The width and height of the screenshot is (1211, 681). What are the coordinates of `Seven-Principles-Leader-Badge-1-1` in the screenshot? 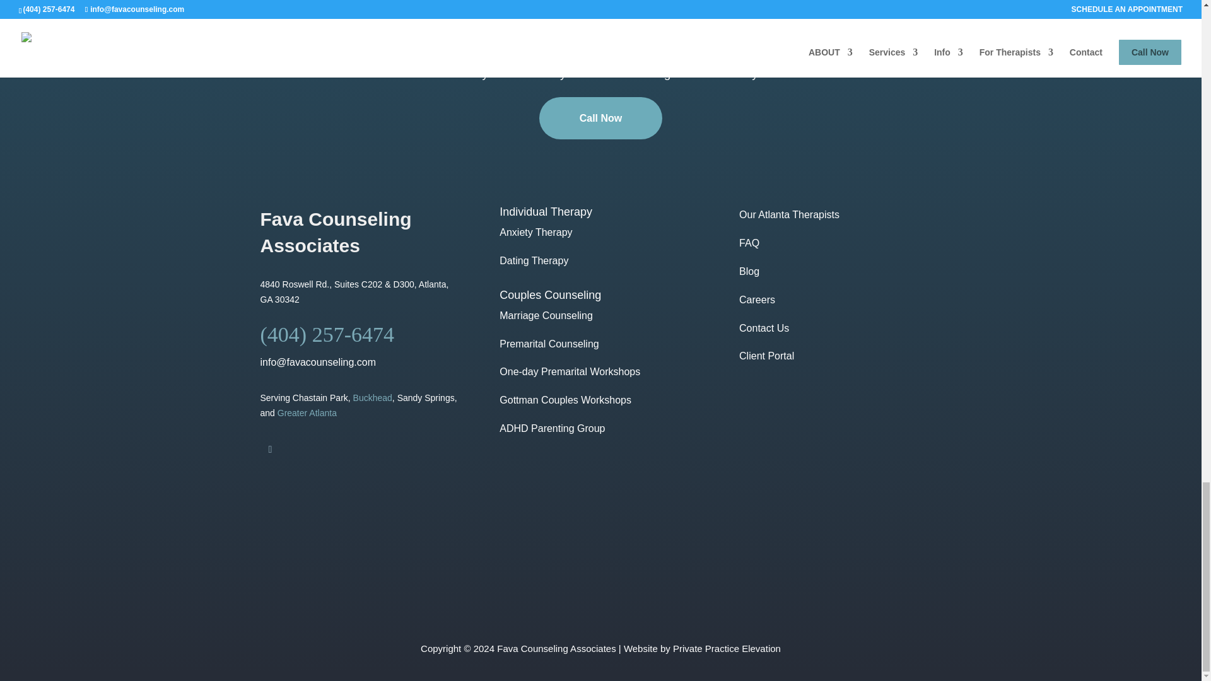 It's located at (870, 552).